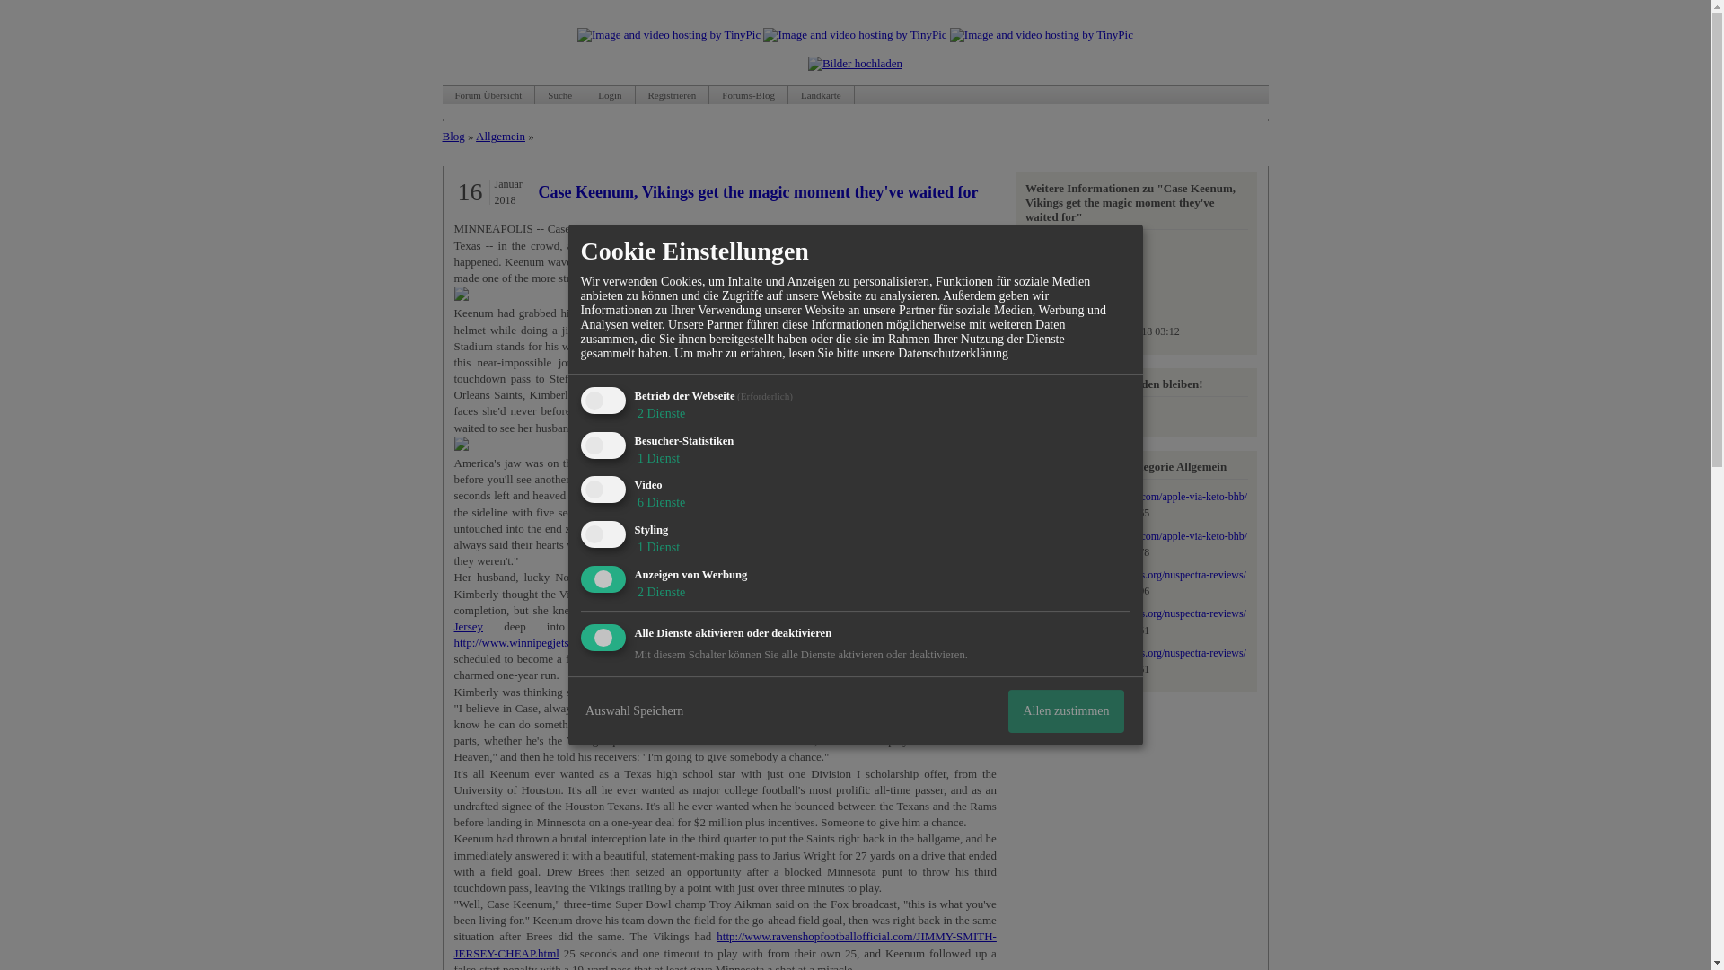 The width and height of the screenshot is (1724, 970). Describe the element at coordinates (1081, 413) in the screenshot. I see `Blog` at that location.